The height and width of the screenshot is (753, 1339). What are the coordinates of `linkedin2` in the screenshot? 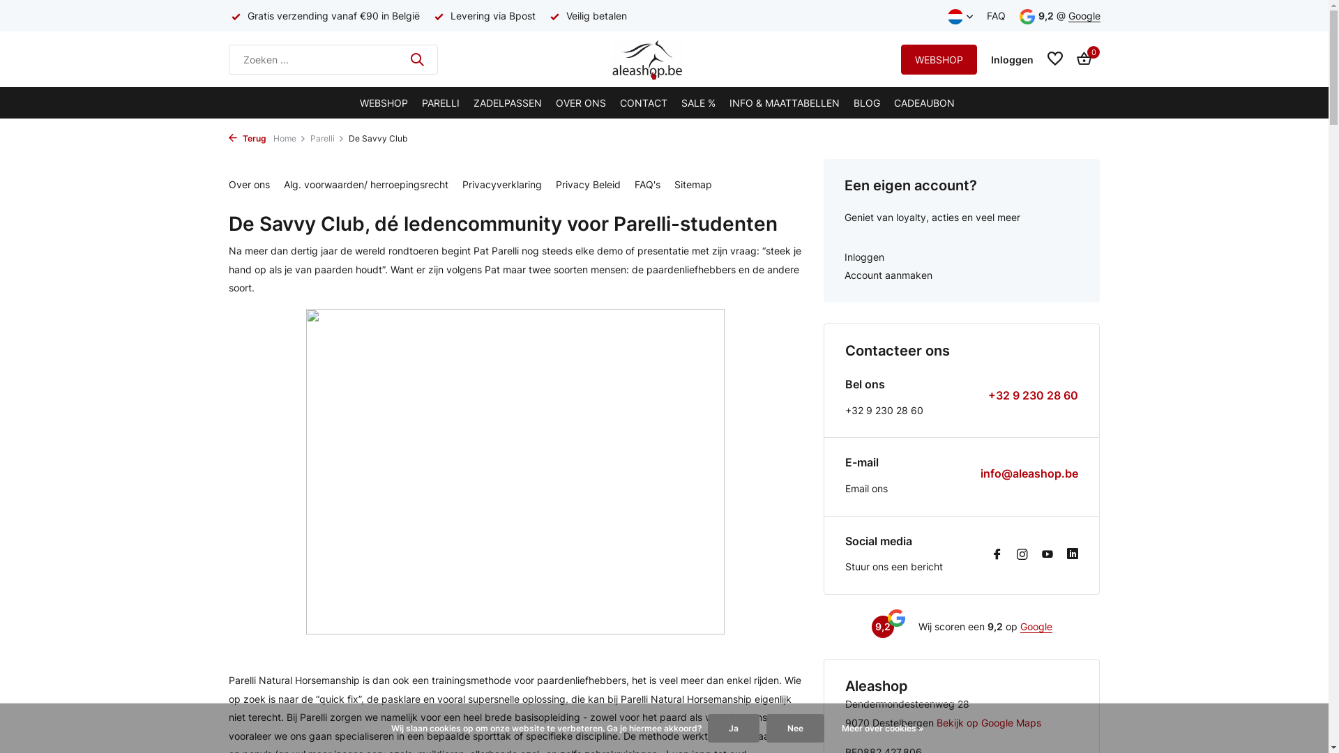 It's located at (1073, 555).